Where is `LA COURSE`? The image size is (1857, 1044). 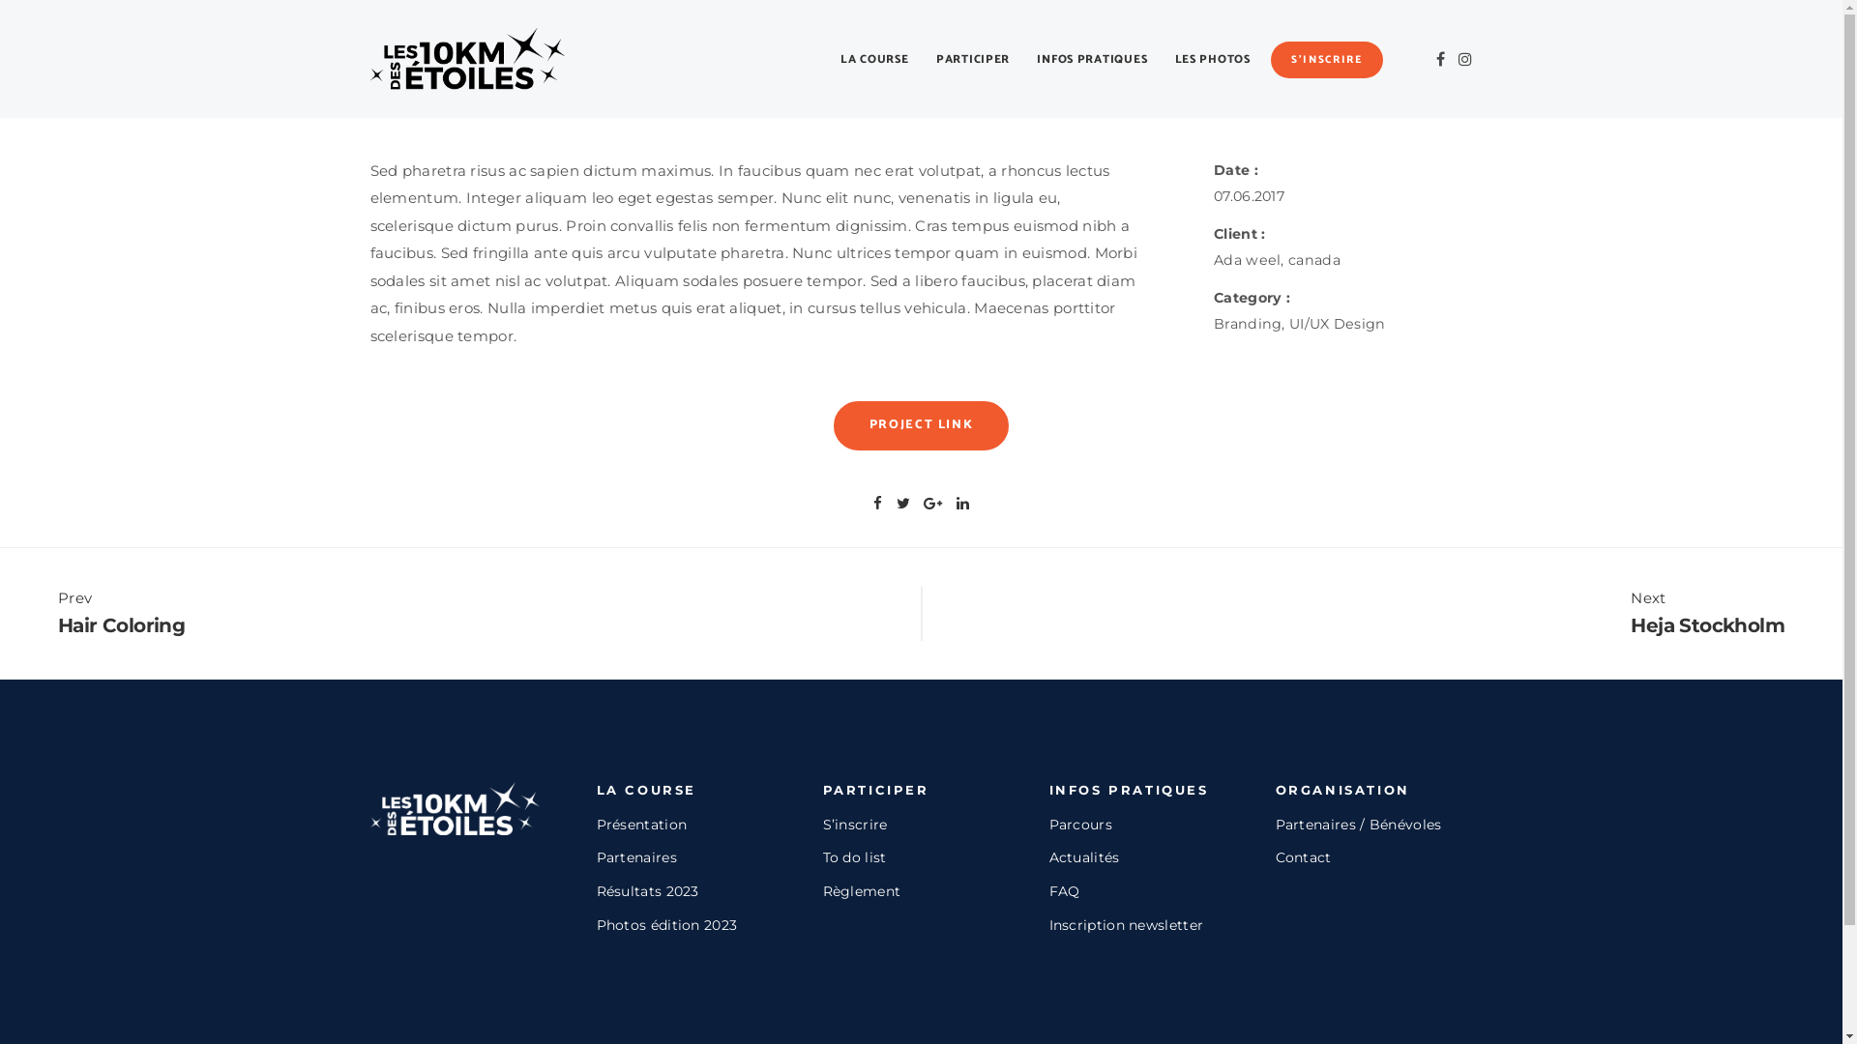 LA COURSE is located at coordinates (880, 60).